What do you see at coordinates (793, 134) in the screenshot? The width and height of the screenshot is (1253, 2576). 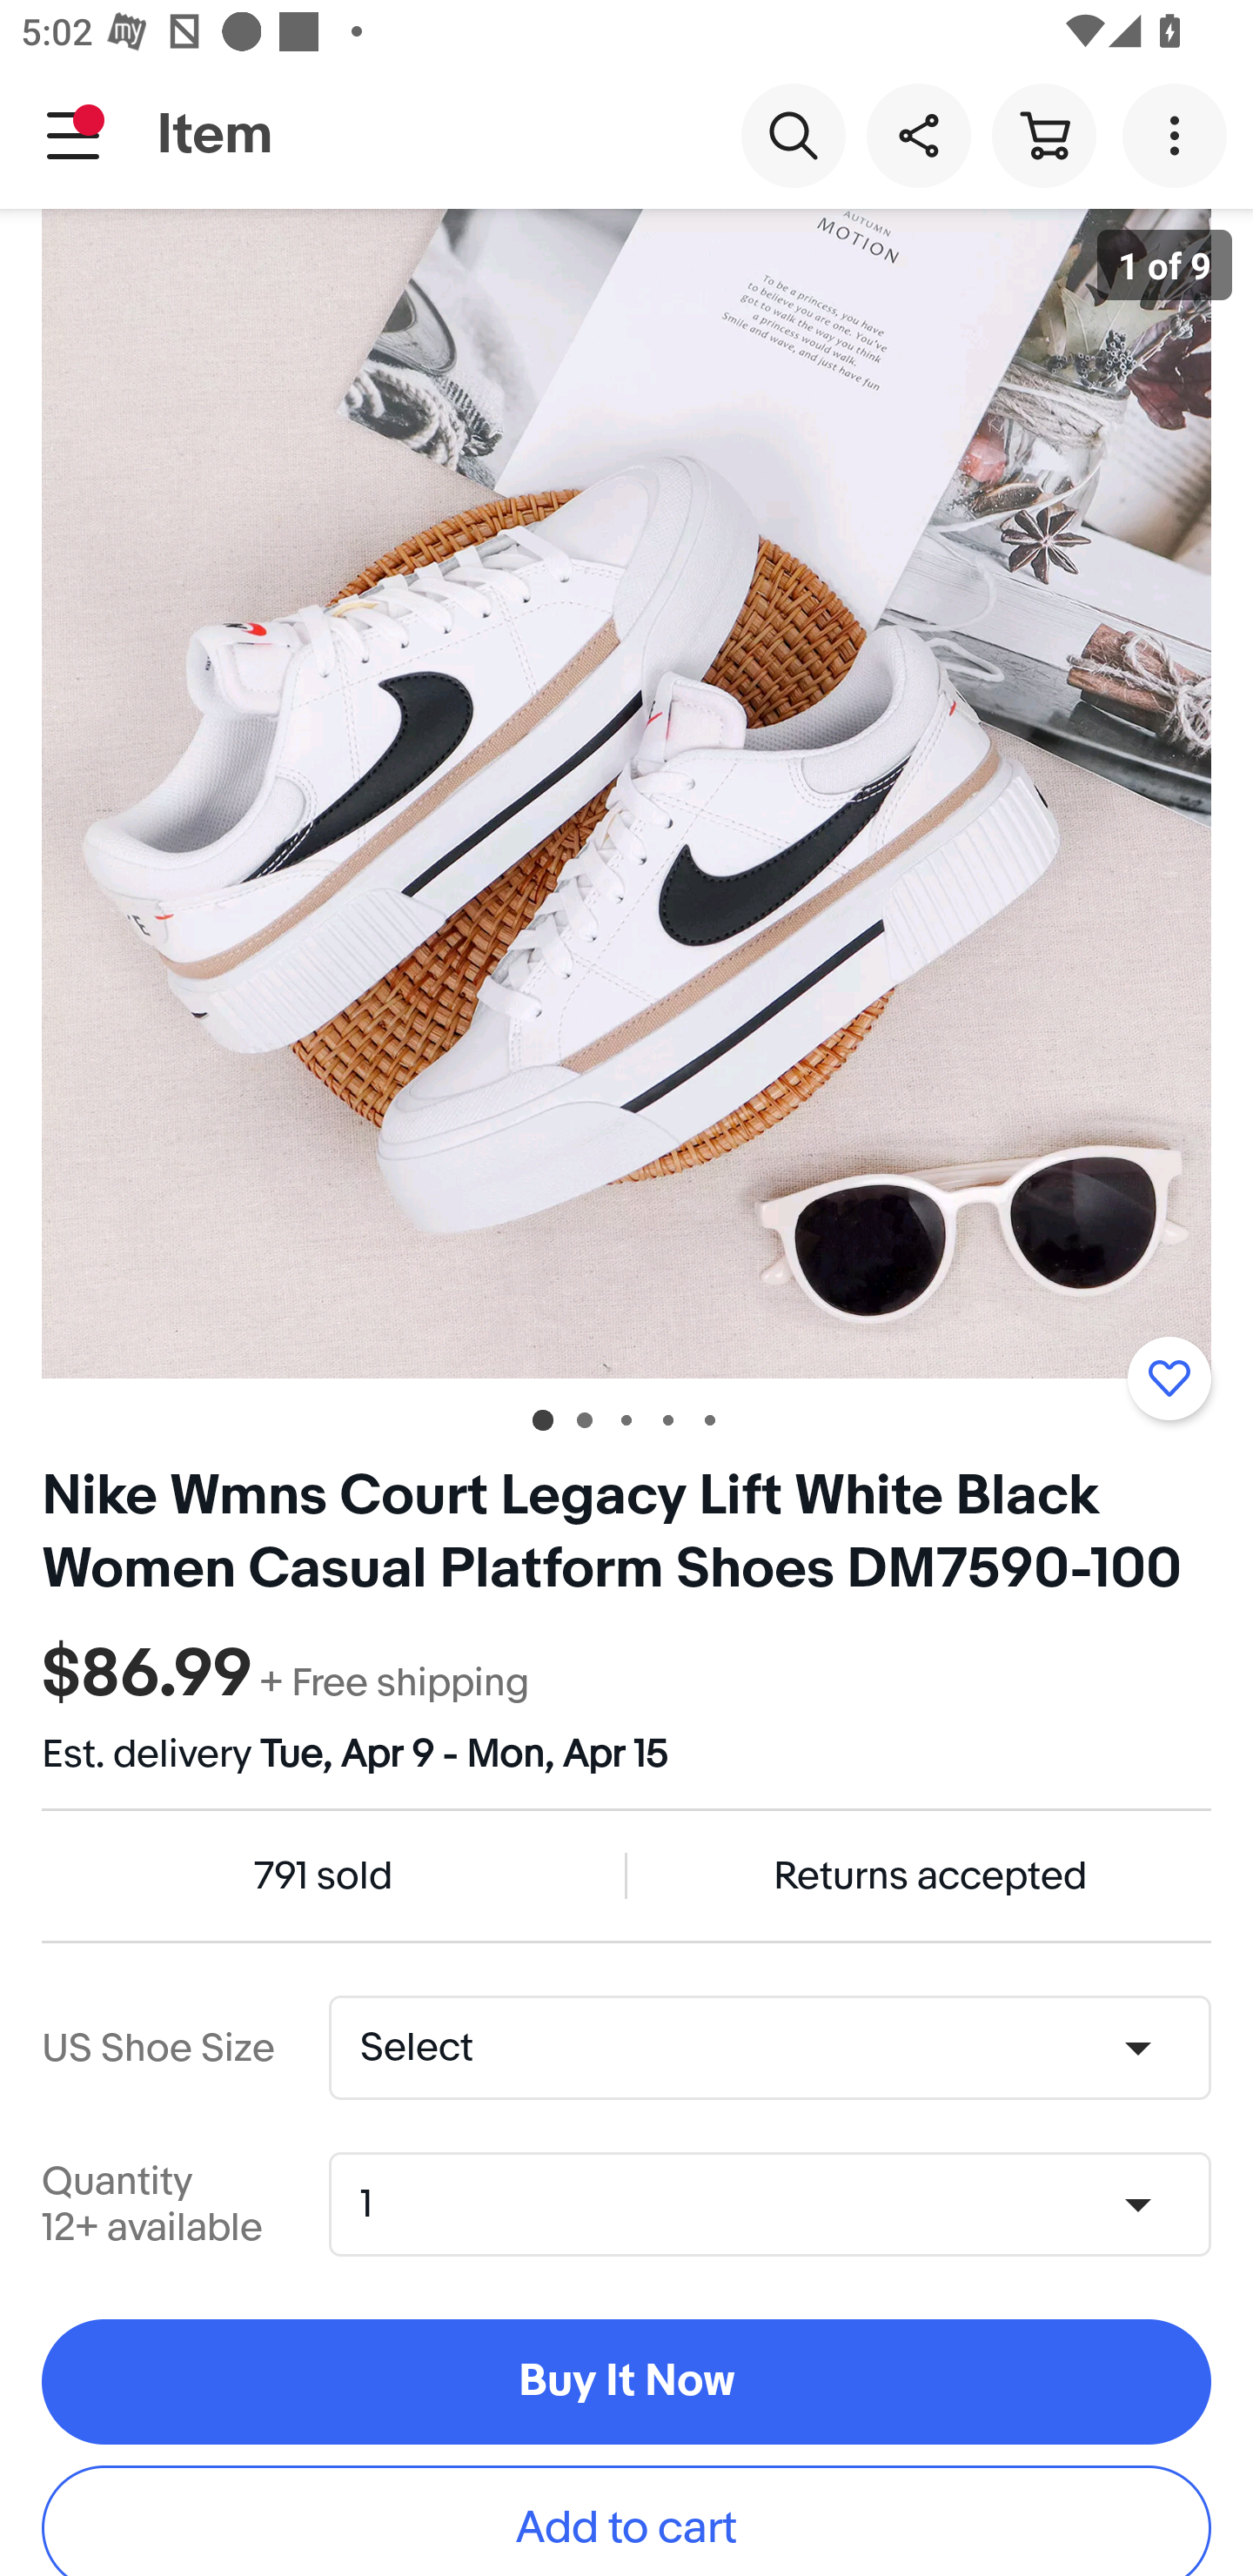 I see `Search` at bounding box center [793, 134].